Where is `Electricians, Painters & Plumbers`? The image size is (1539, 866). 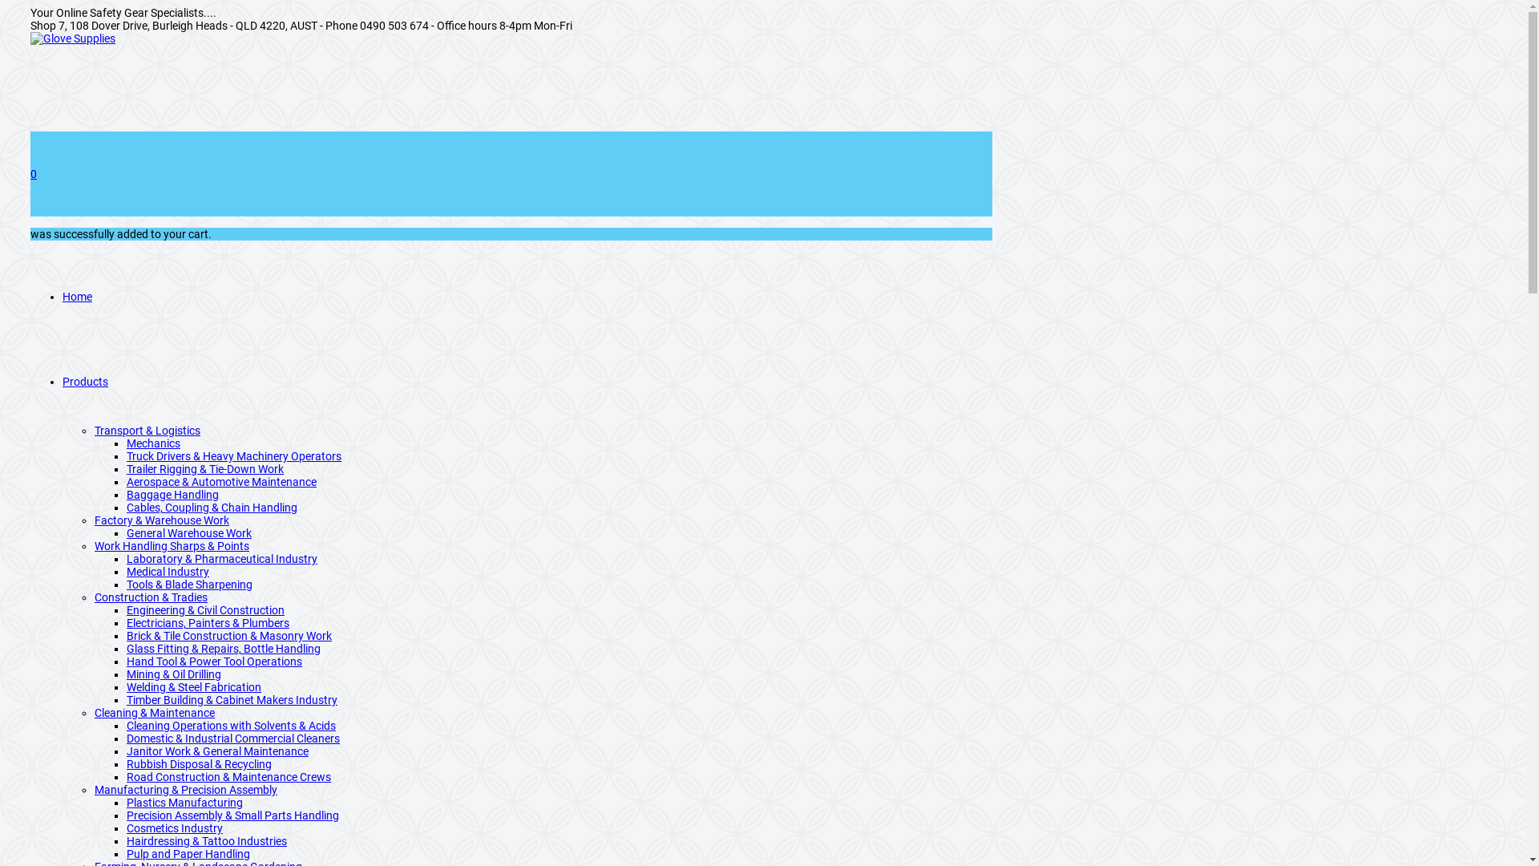 Electricians, Painters & Plumbers is located at coordinates (208, 623).